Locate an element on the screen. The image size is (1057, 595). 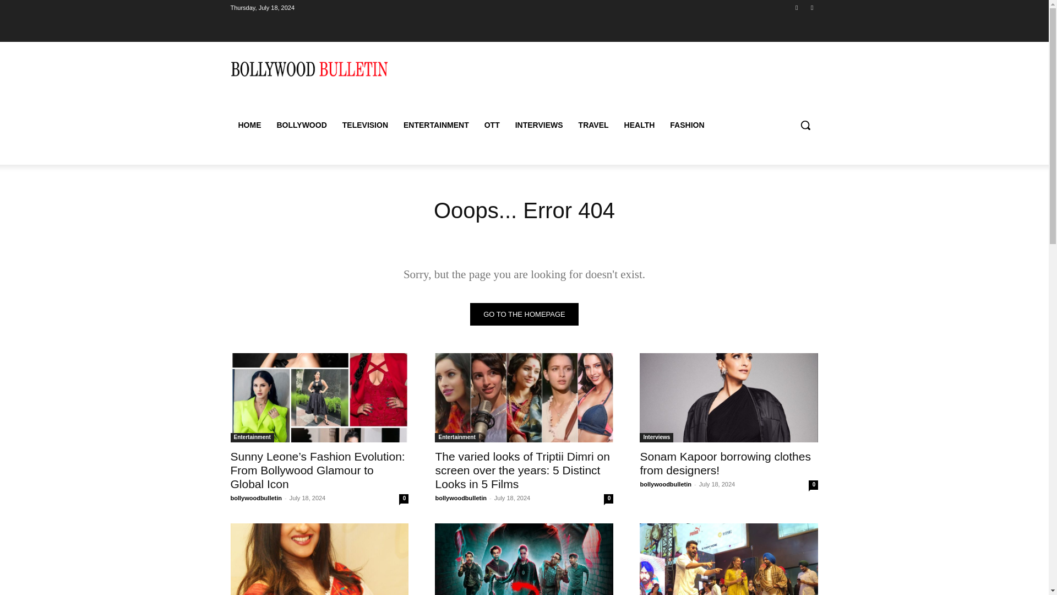
BOLLYWOOD is located at coordinates (301, 125).